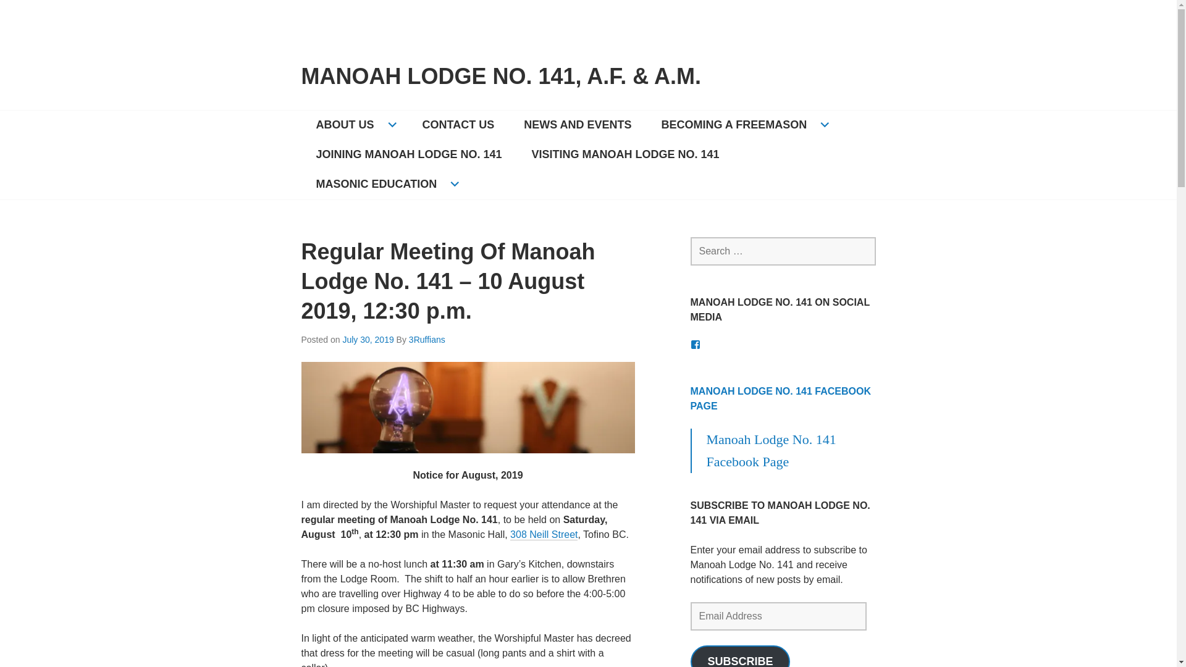 The height and width of the screenshot is (667, 1186). What do you see at coordinates (577, 125) in the screenshot?
I see `NEWS AND EVENTS` at bounding box center [577, 125].